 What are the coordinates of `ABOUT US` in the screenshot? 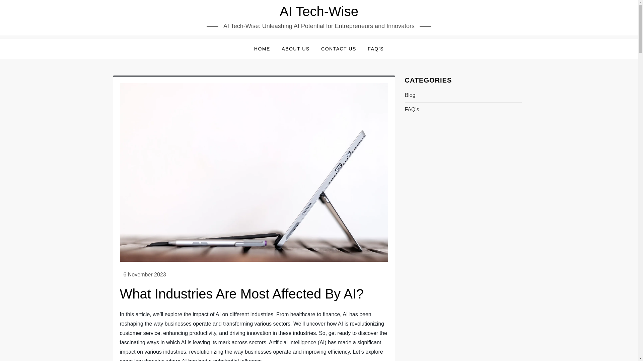 It's located at (295, 49).